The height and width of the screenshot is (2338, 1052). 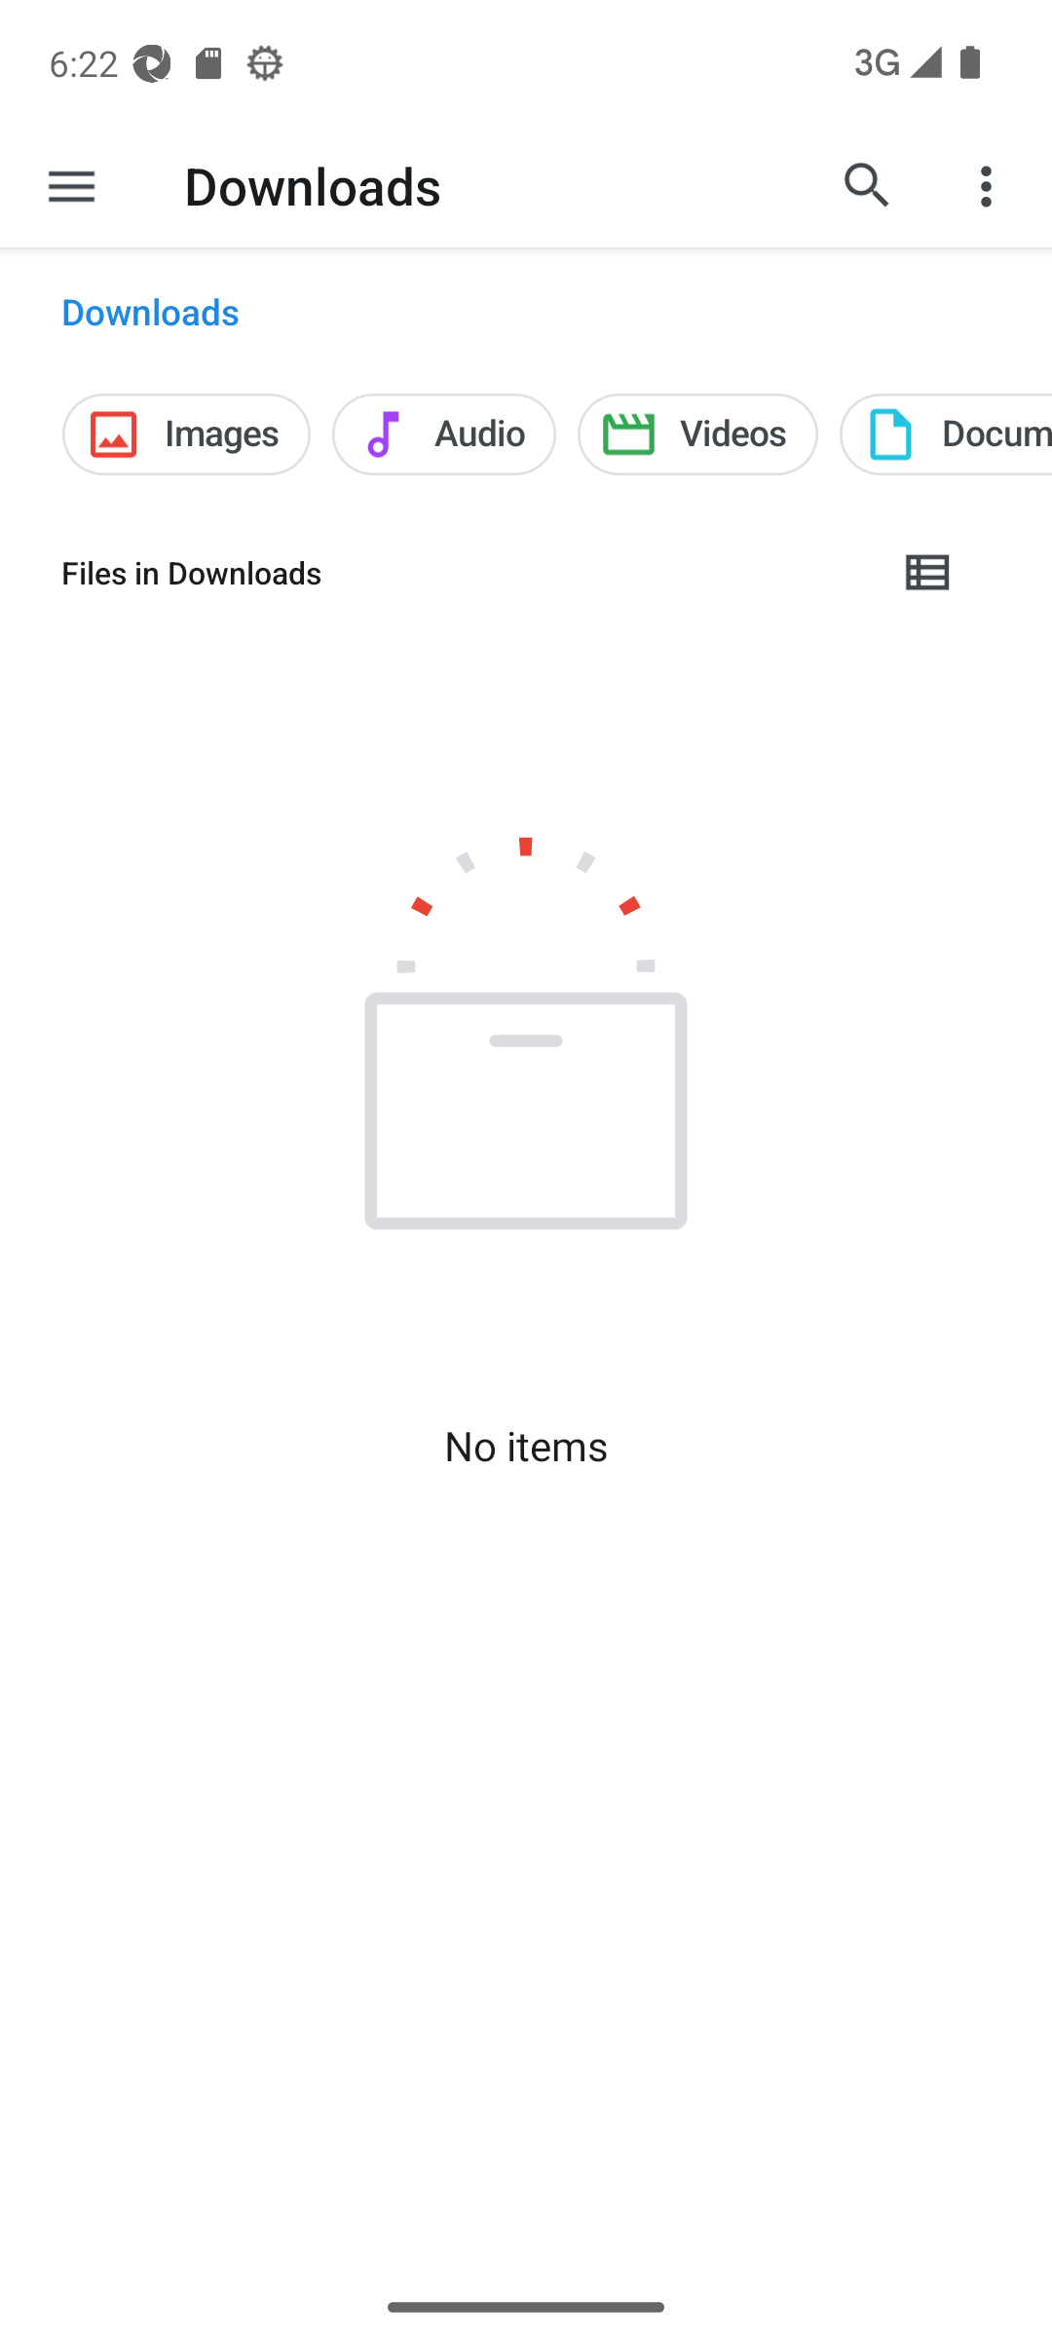 I want to click on Videos, so click(x=697, y=434).